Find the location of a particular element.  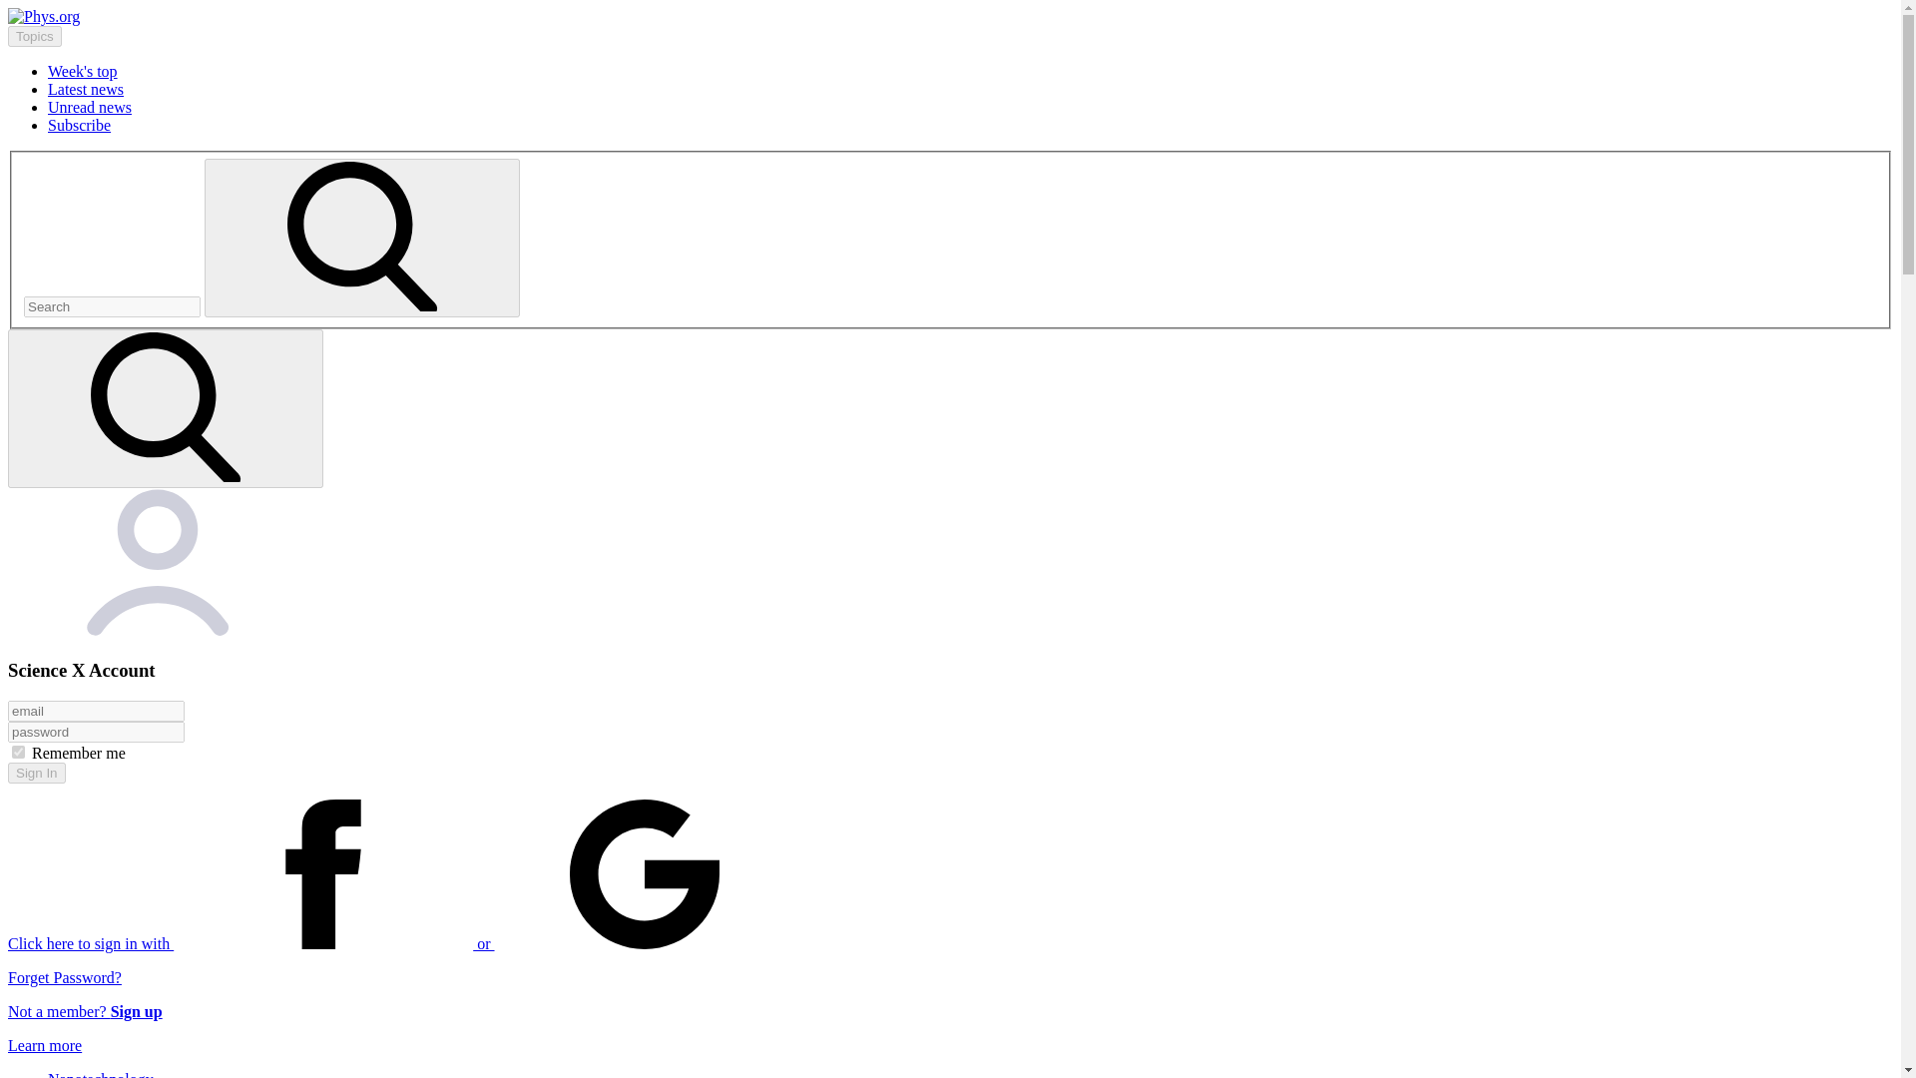

Learn more is located at coordinates (44, 1045).